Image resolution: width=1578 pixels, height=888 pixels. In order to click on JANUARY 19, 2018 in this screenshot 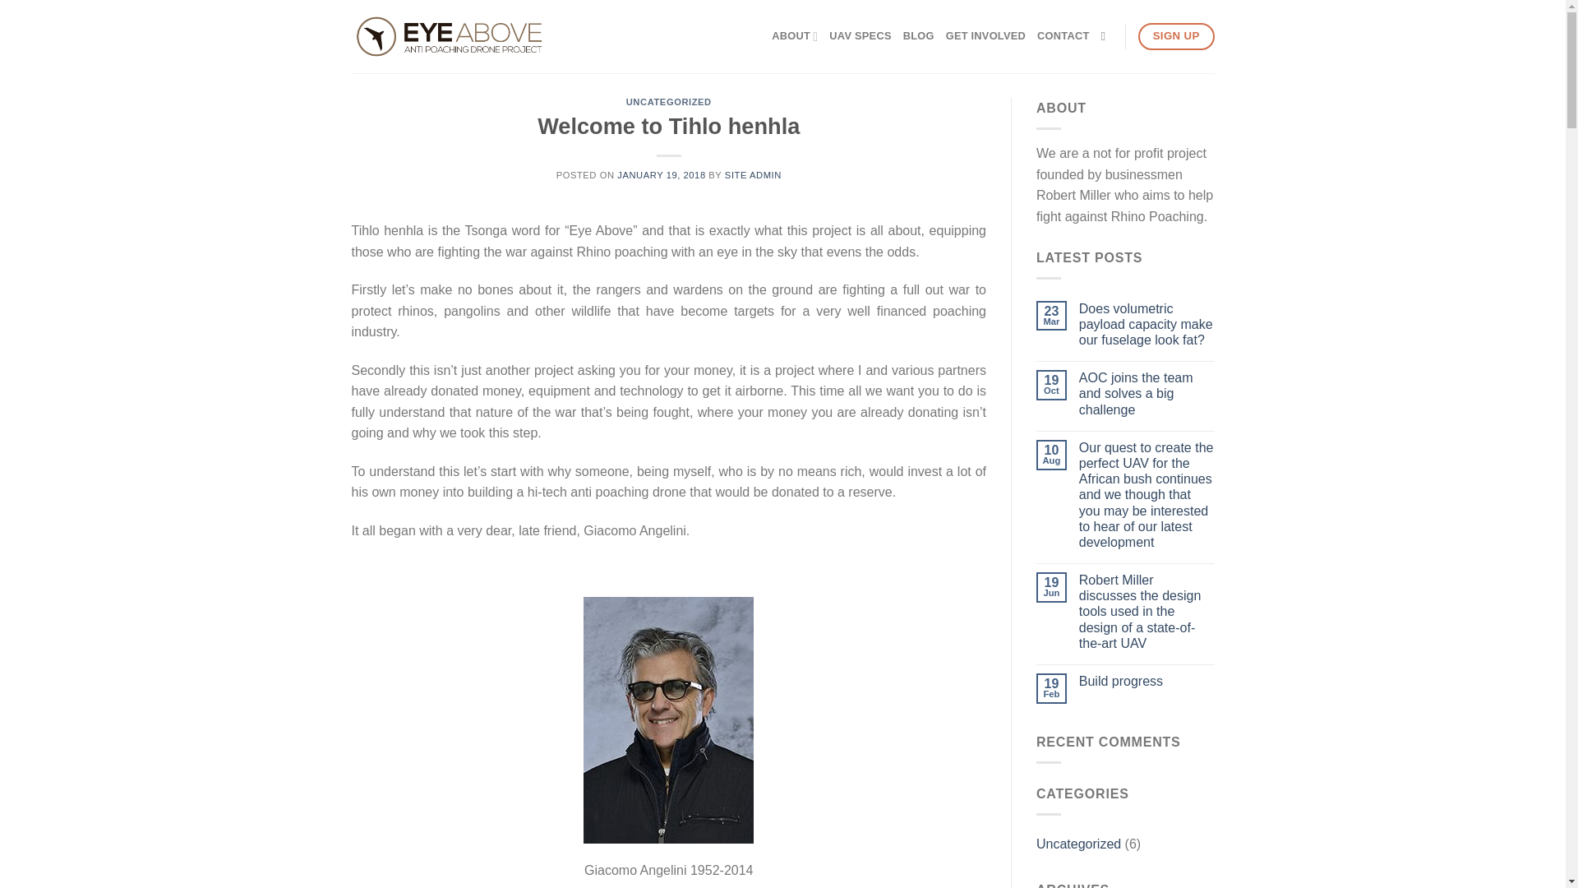, I will do `click(661, 175)`.